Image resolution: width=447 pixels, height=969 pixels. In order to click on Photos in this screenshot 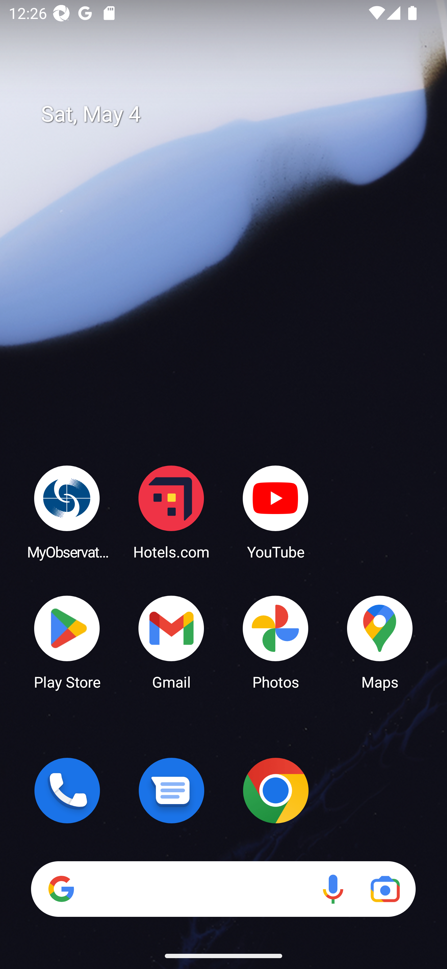, I will do `click(276, 642)`.